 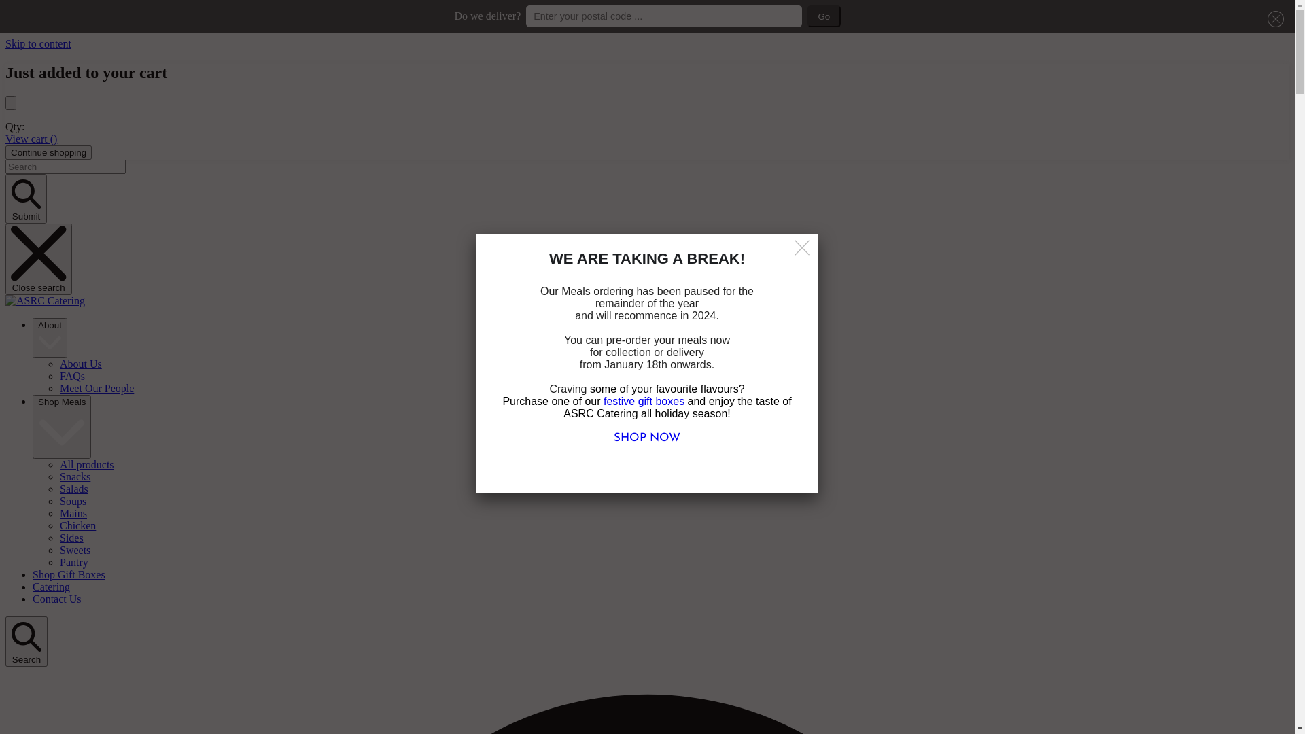 What do you see at coordinates (72, 377) in the screenshot?
I see `FAQs` at bounding box center [72, 377].